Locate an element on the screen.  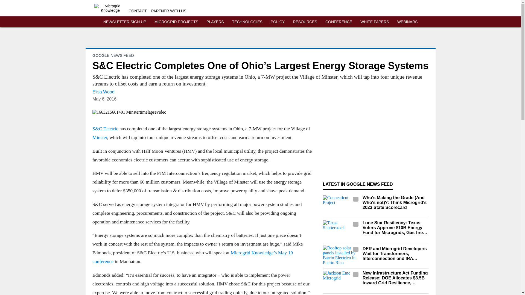
POLICY is located at coordinates (278, 22).